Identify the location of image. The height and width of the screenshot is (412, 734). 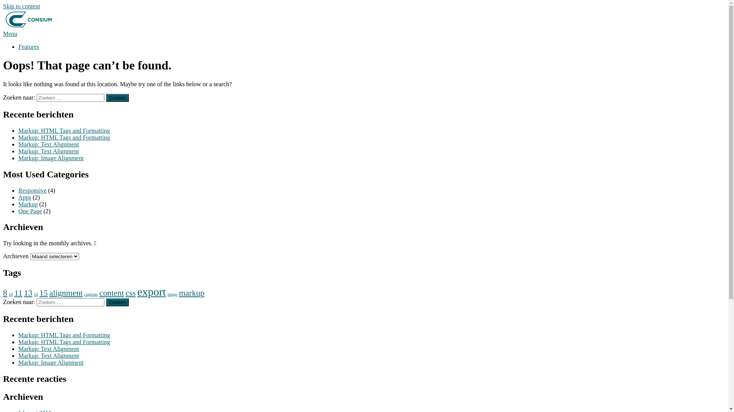
(172, 295).